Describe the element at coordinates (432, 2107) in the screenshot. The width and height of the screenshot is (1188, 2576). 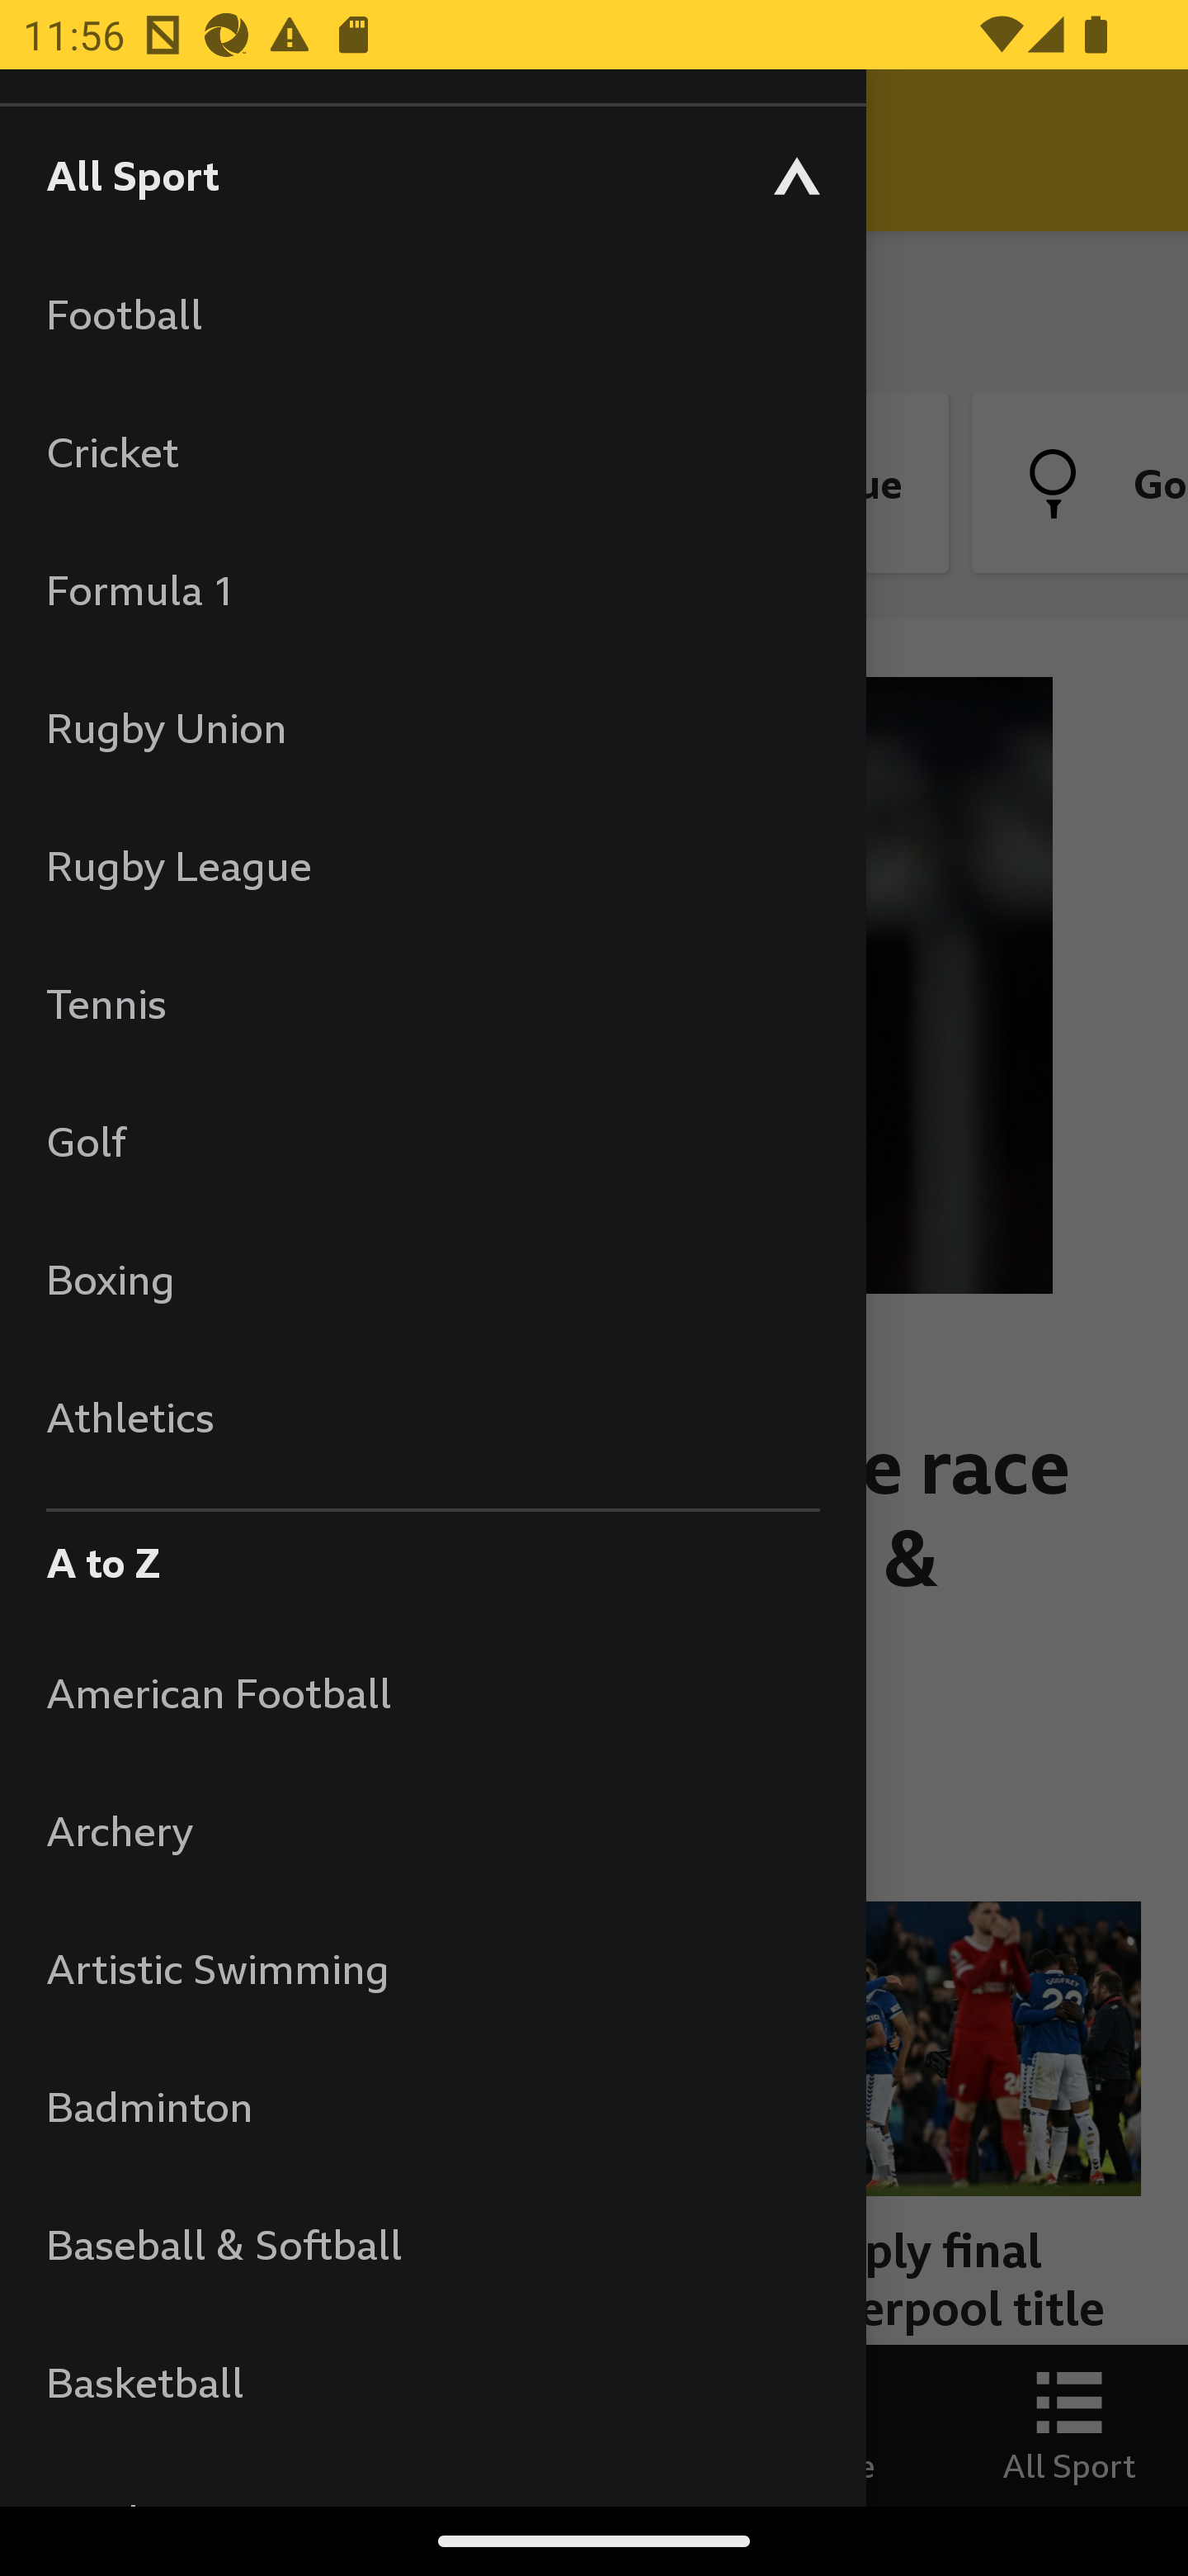
I see `Badminton` at that location.